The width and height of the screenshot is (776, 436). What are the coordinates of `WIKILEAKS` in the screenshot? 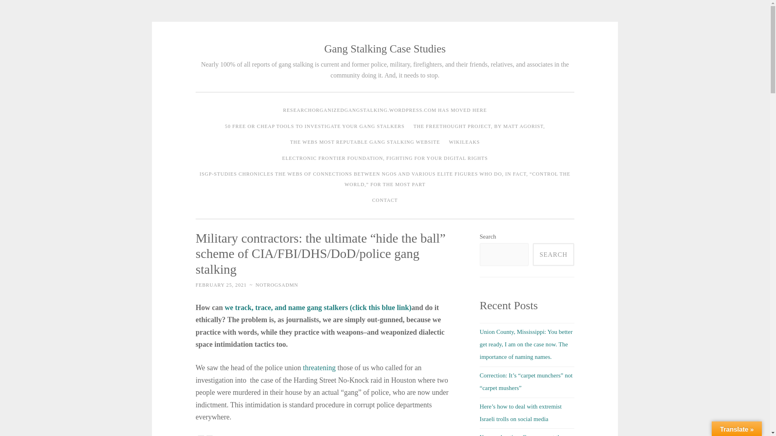 It's located at (464, 142).